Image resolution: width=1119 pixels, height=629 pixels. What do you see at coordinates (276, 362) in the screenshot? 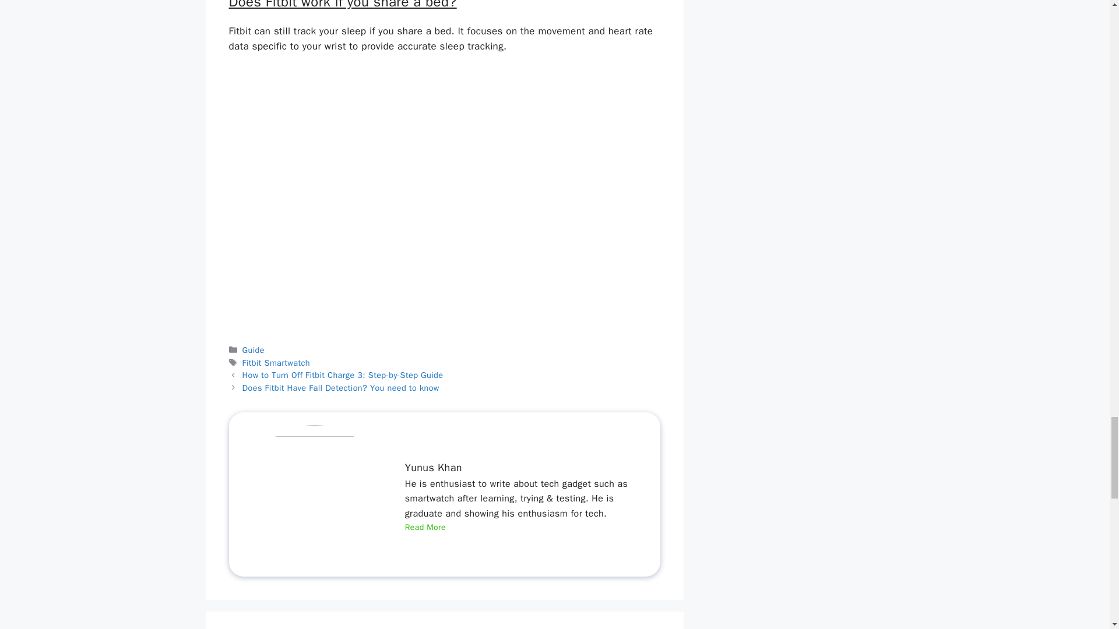
I see `Fitbit Smartwatch` at bounding box center [276, 362].